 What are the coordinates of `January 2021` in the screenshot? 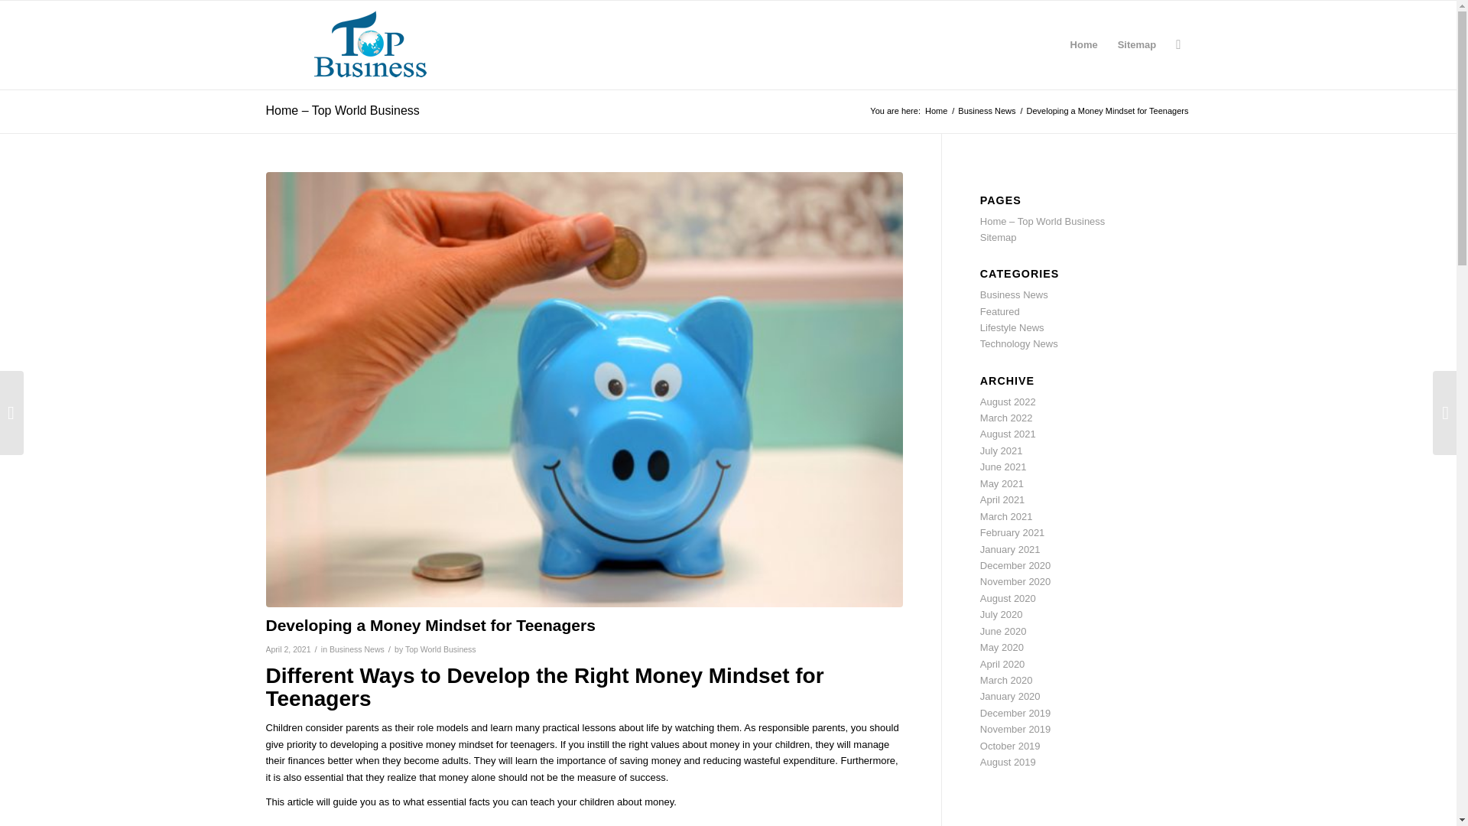 It's located at (1011, 549).